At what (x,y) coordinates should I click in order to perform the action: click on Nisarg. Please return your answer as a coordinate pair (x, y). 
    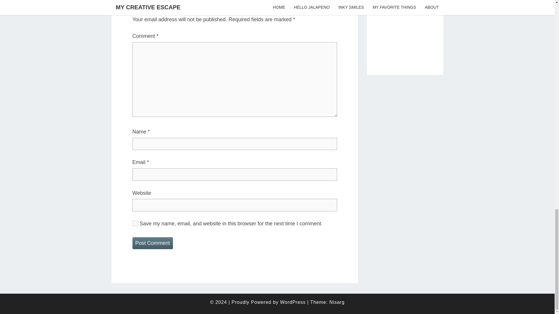
    Looking at the image, I should click on (337, 302).